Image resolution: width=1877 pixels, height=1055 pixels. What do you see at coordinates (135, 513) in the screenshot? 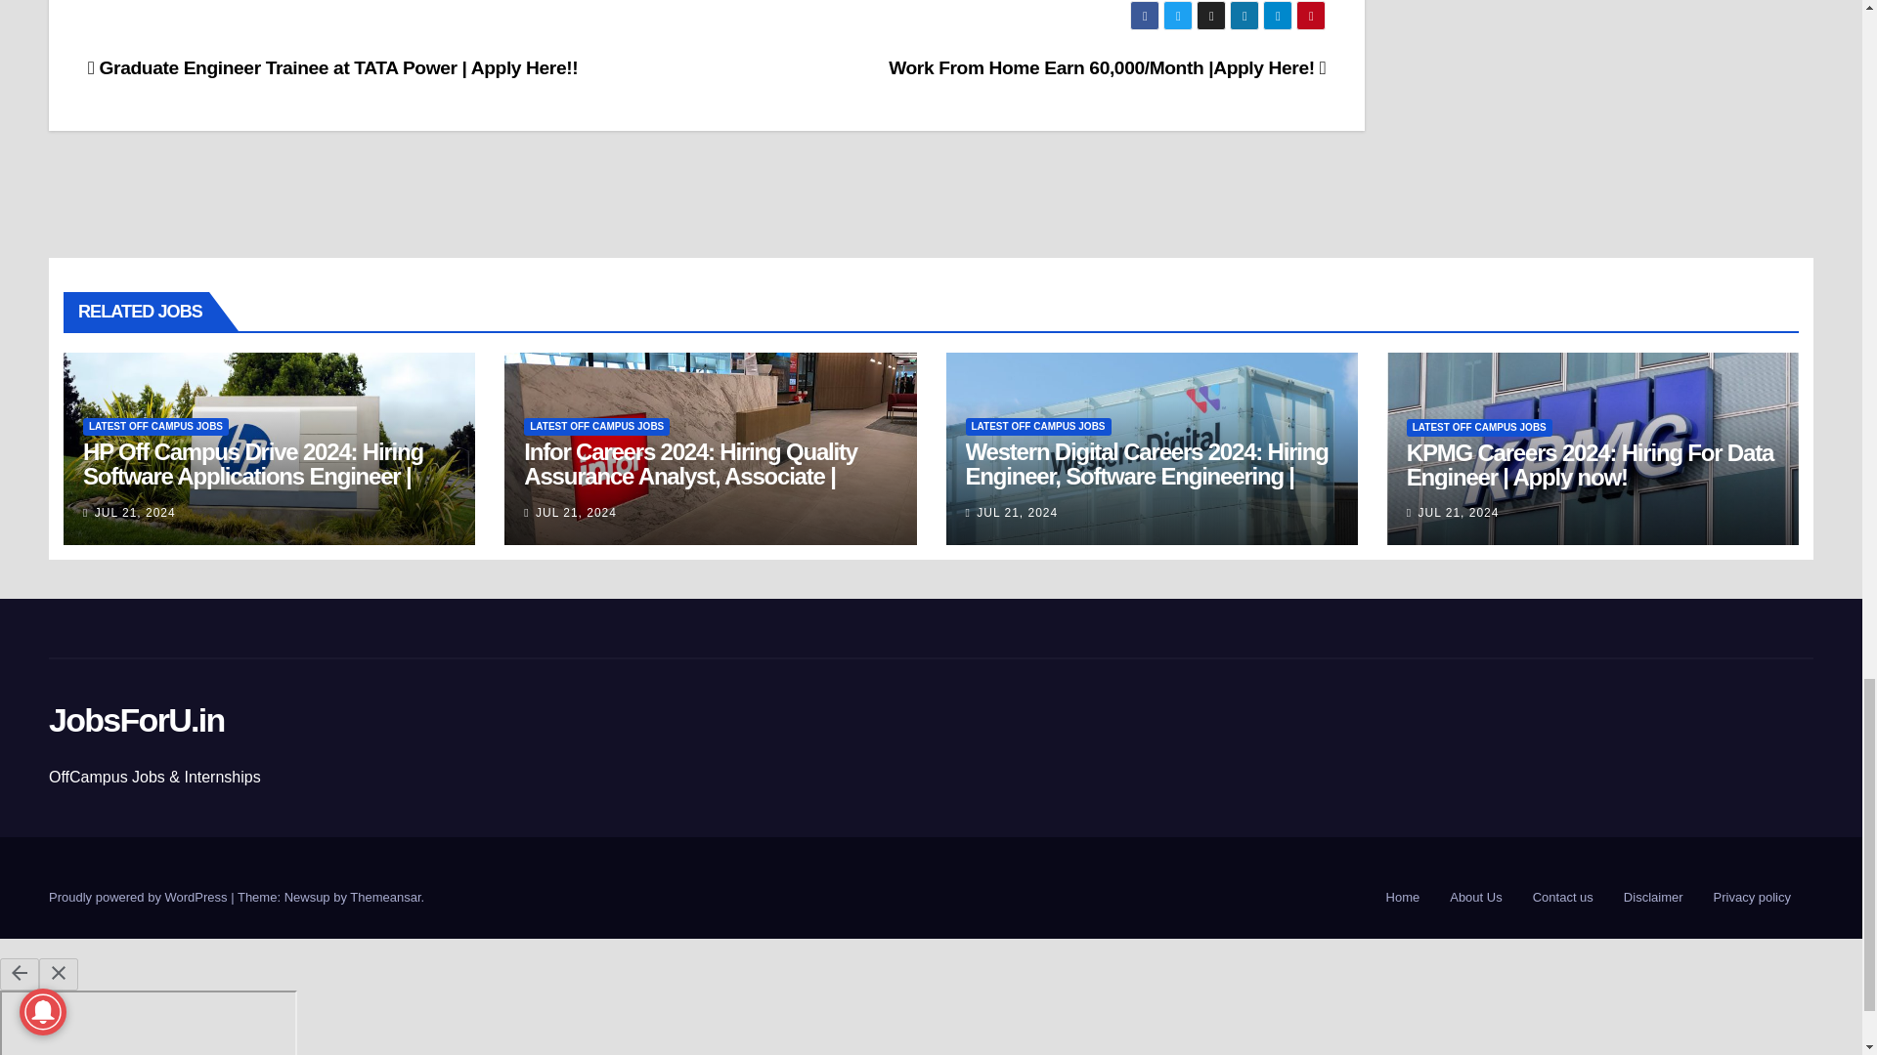
I see `JUL 21, 2024` at bounding box center [135, 513].